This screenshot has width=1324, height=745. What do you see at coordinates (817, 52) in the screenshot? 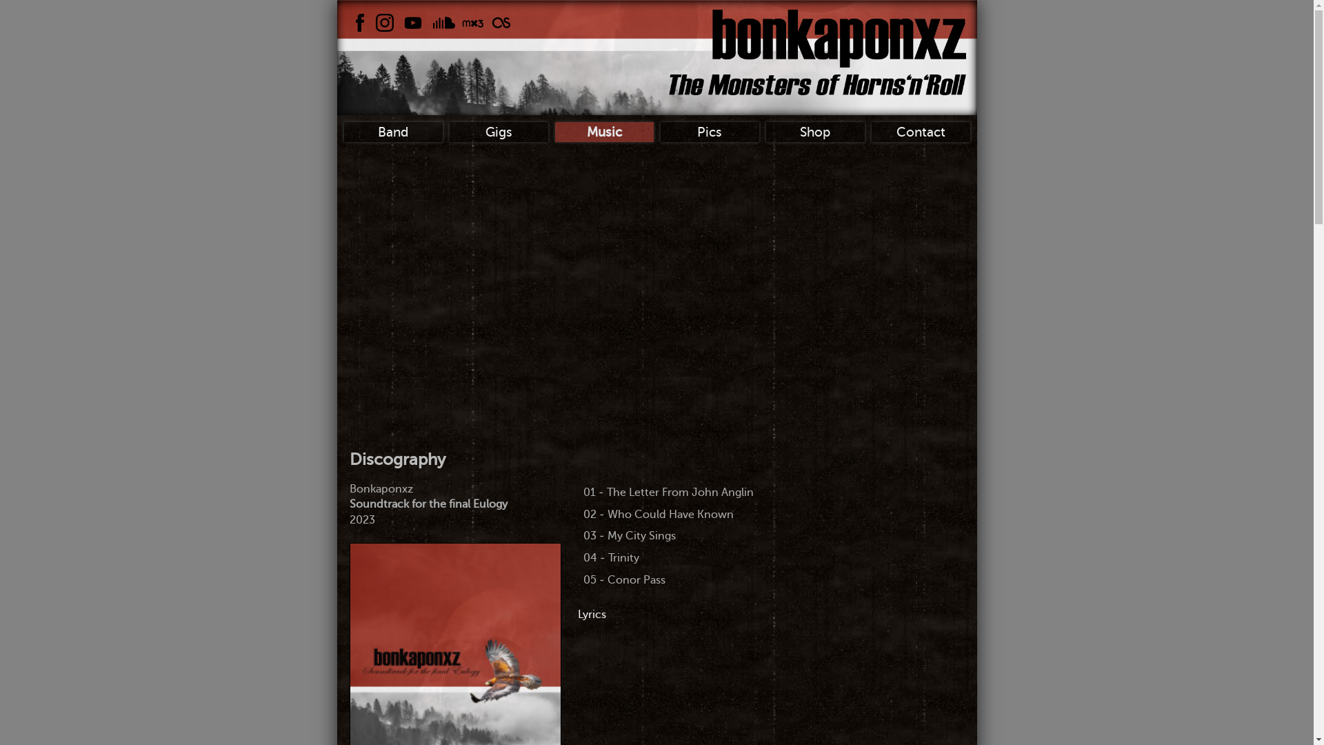
I see `home` at bounding box center [817, 52].